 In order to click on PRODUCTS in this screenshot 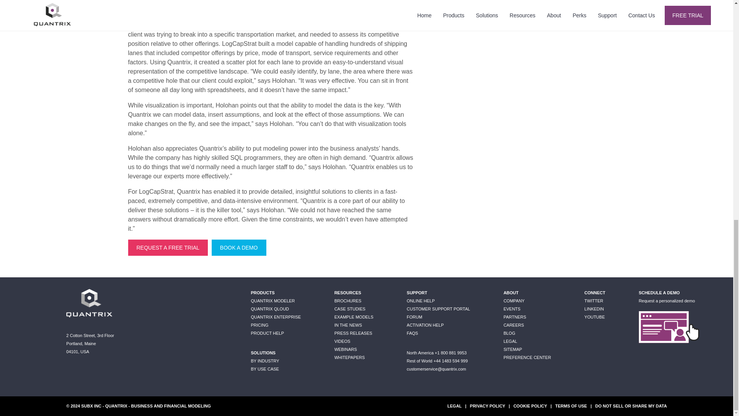, I will do `click(263, 292)`.